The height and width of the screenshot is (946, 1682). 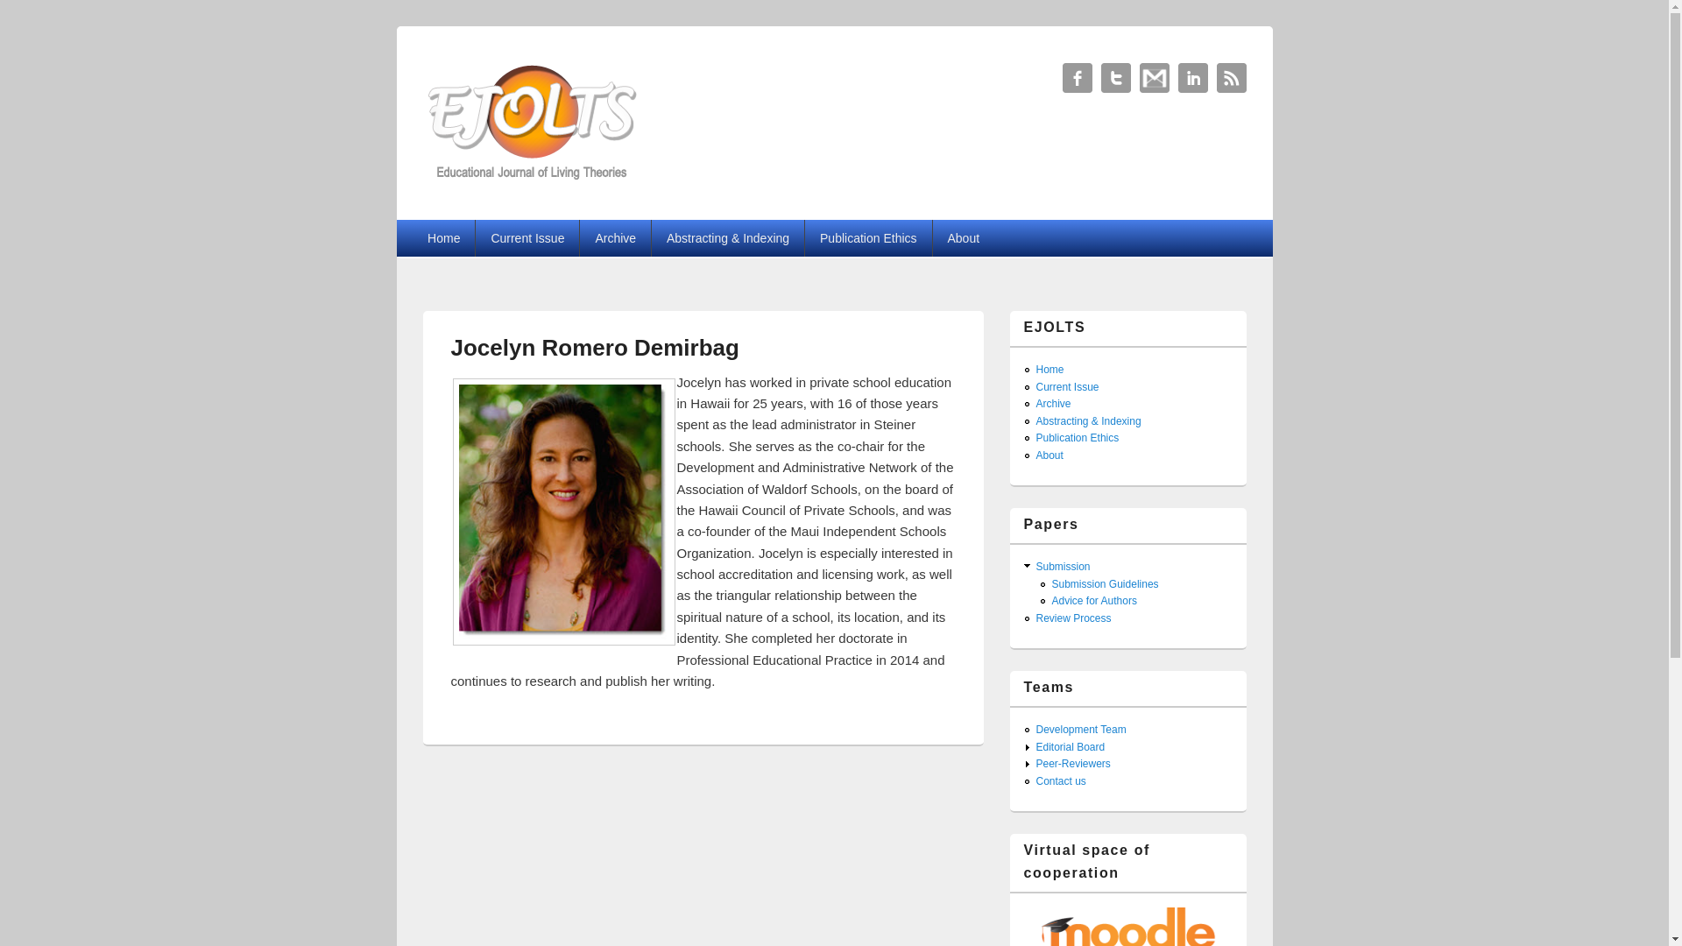 What do you see at coordinates (1231, 77) in the screenshot?
I see `Educational Journal of Living Theories in RSS` at bounding box center [1231, 77].